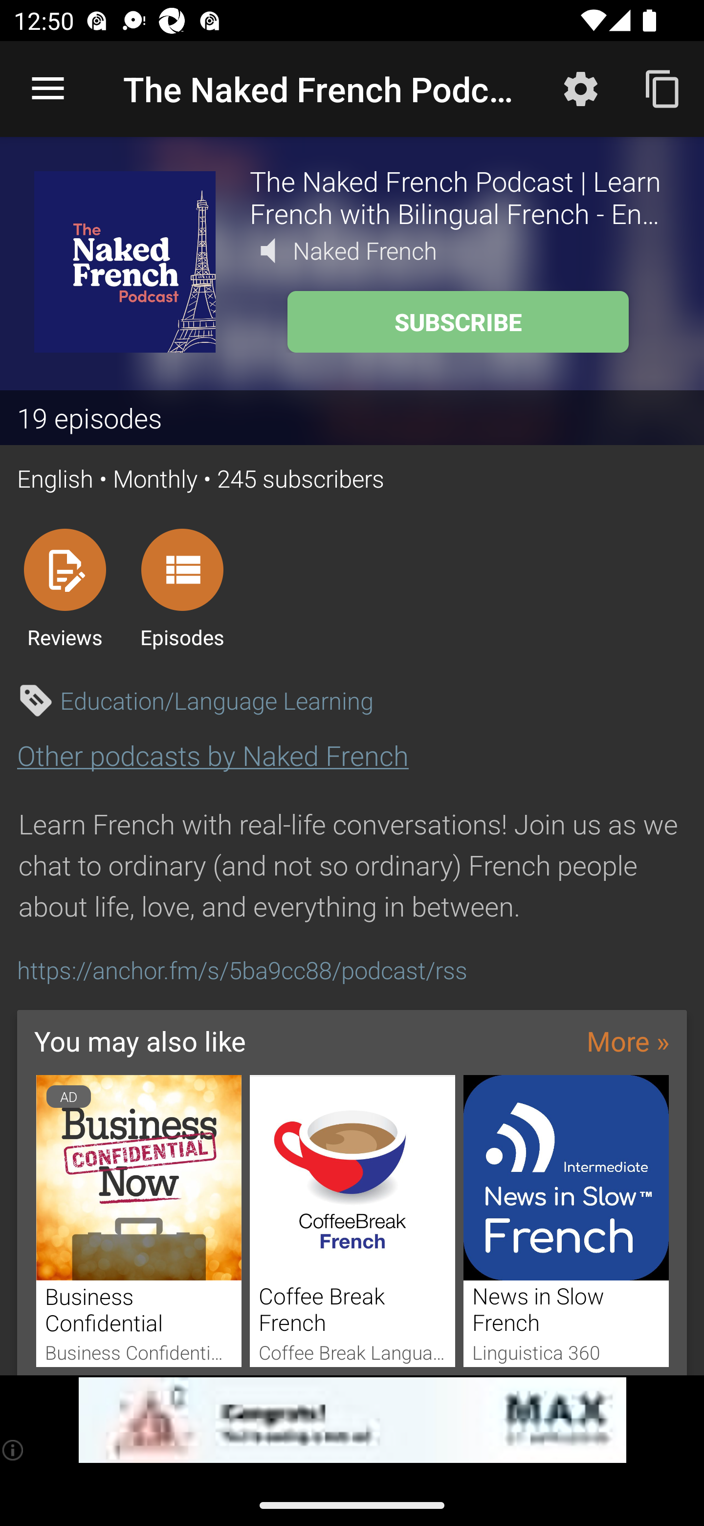  I want to click on Copy feed url to clipboard, so click(663, 88).